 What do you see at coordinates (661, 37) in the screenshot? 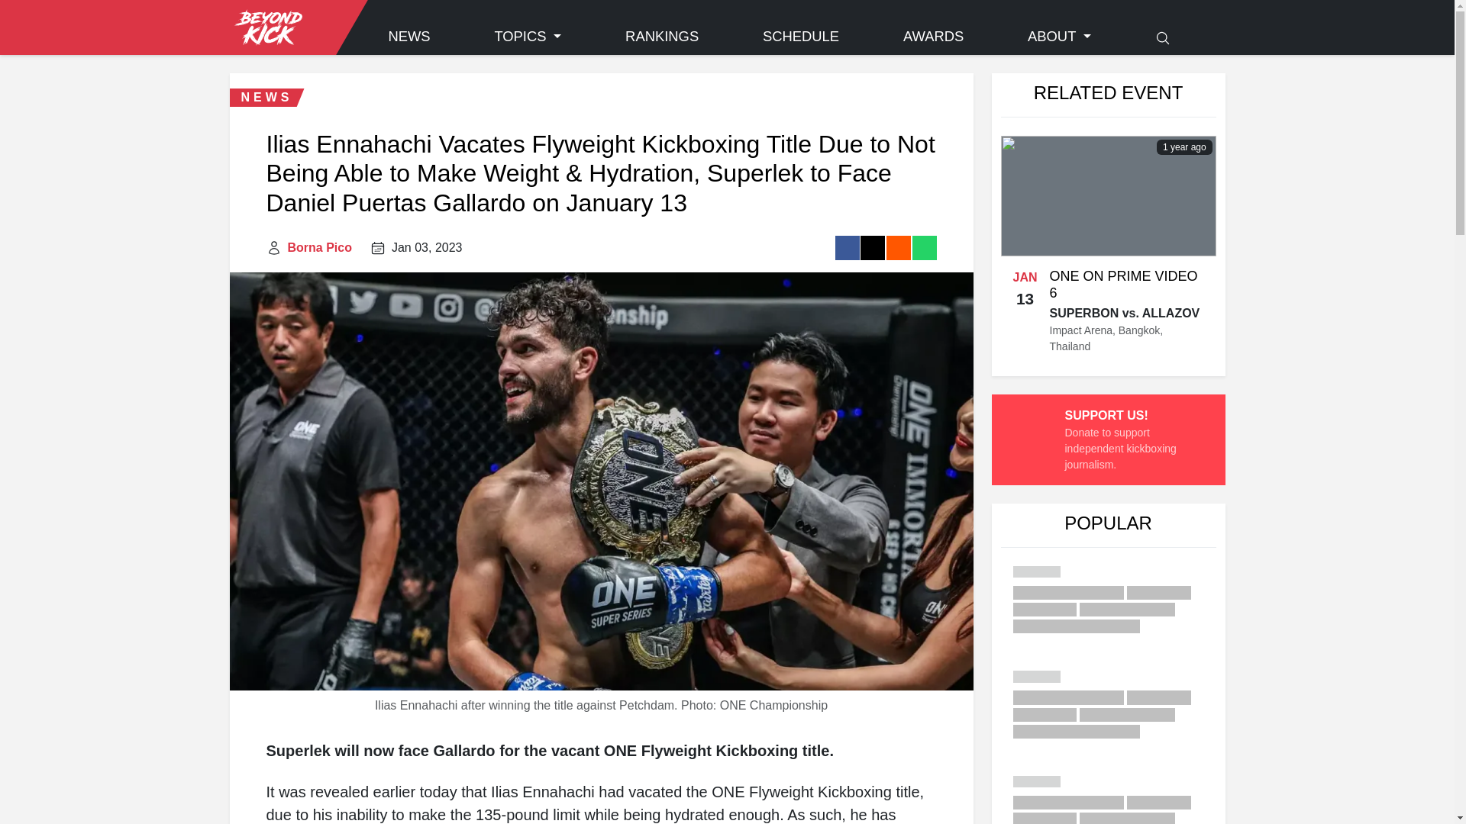
I see `RANKINGS` at bounding box center [661, 37].